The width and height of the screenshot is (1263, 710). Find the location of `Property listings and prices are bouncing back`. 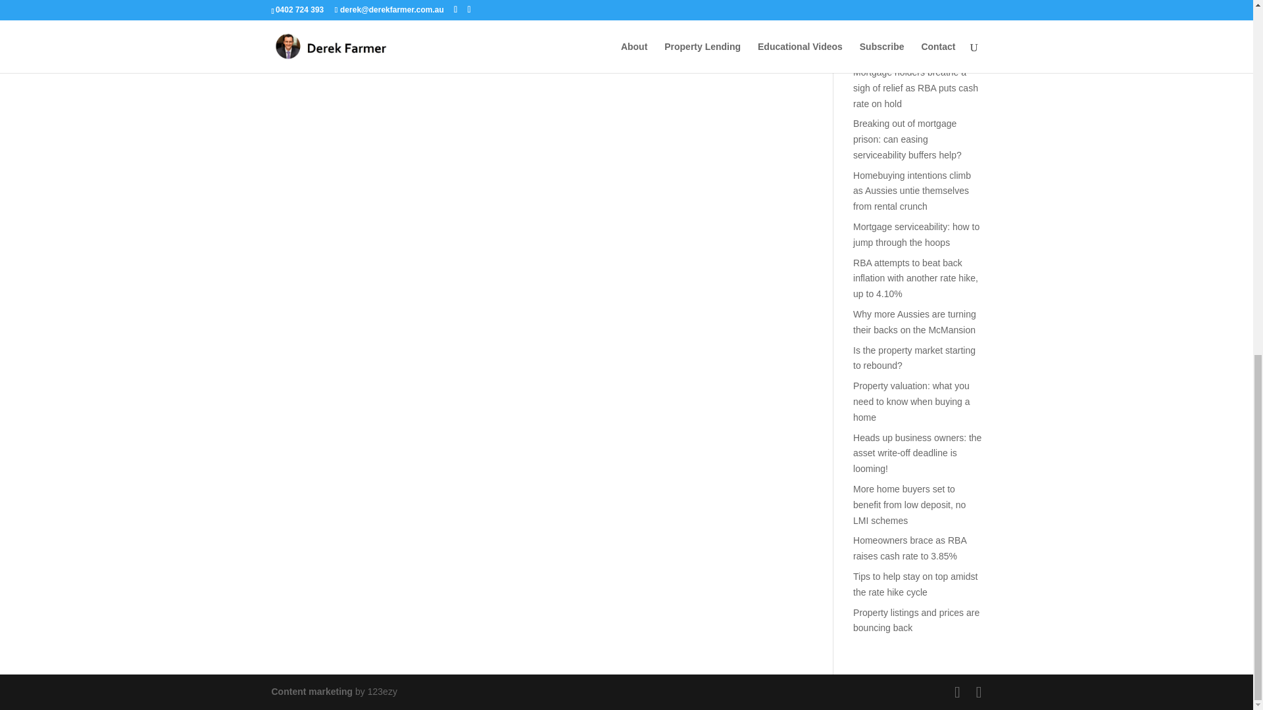

Property listings and prices are bouncing back is located at coordinates (916, 621).